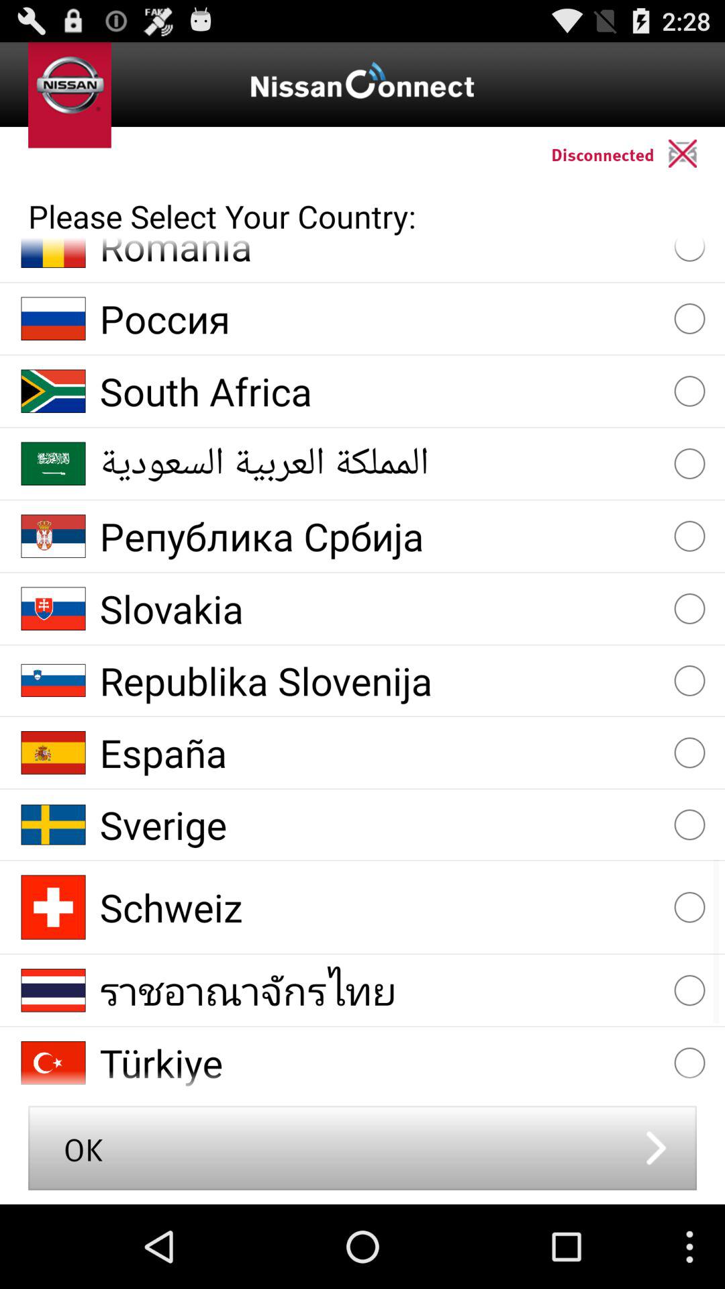 This screenshot has height=1289, width=725. Describe the element at coordinates (380, 391) in the screenshot. I see `turn on south africa item` at that location.